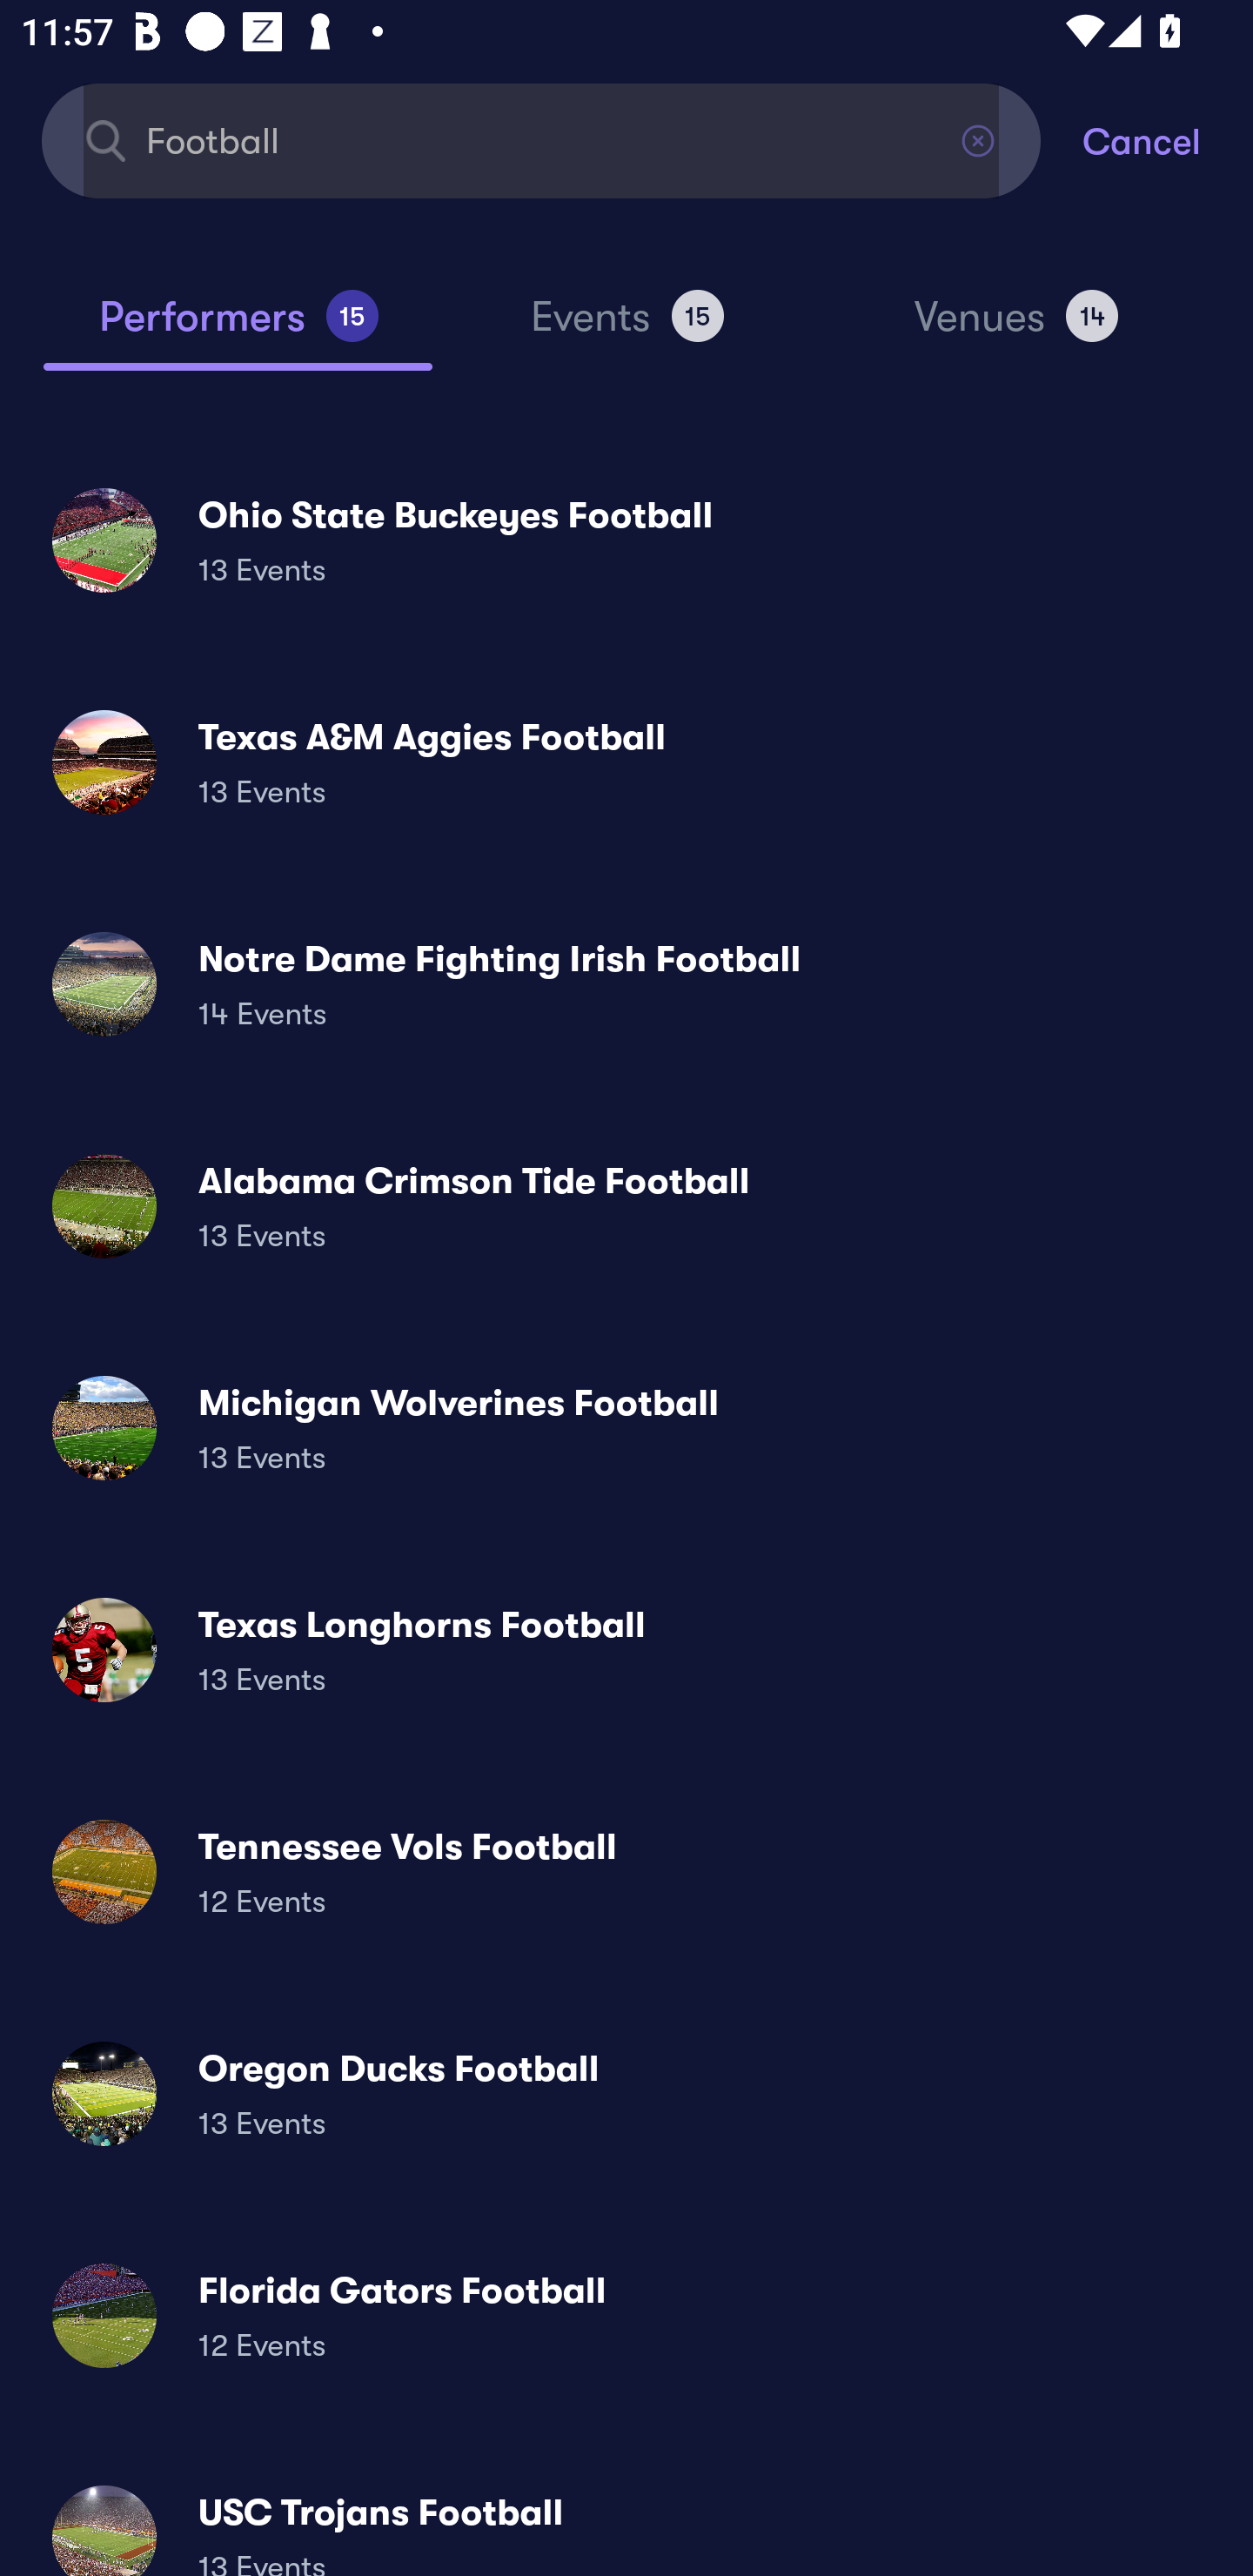  Describe the element at coordinates (626, 762) in the screenshot. I see `Texas A&M Aggies Football 13 Events` at that location.